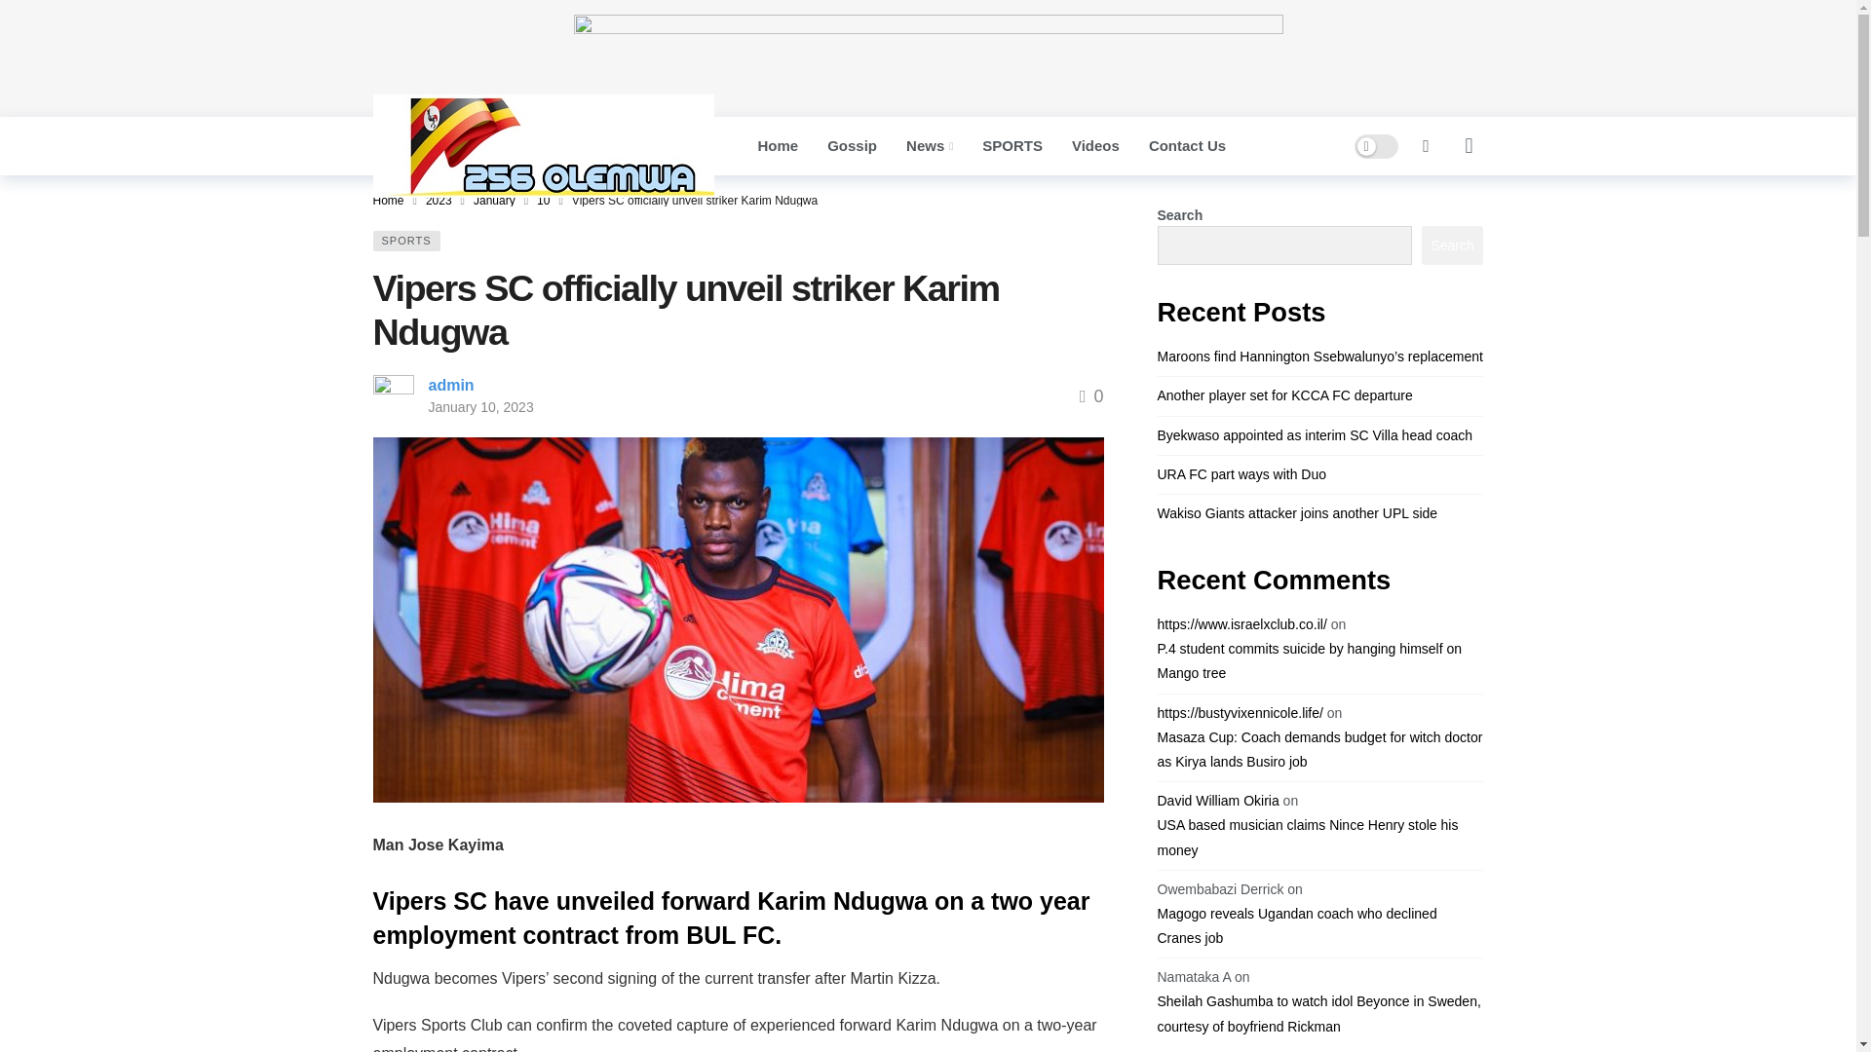 Image resolution: width=1871 pixels, height=1052 pixels. What do you see at coordinates (1012, 146) in the screenshot?
I see `SPORTS` at bounding box center [1012, 146].